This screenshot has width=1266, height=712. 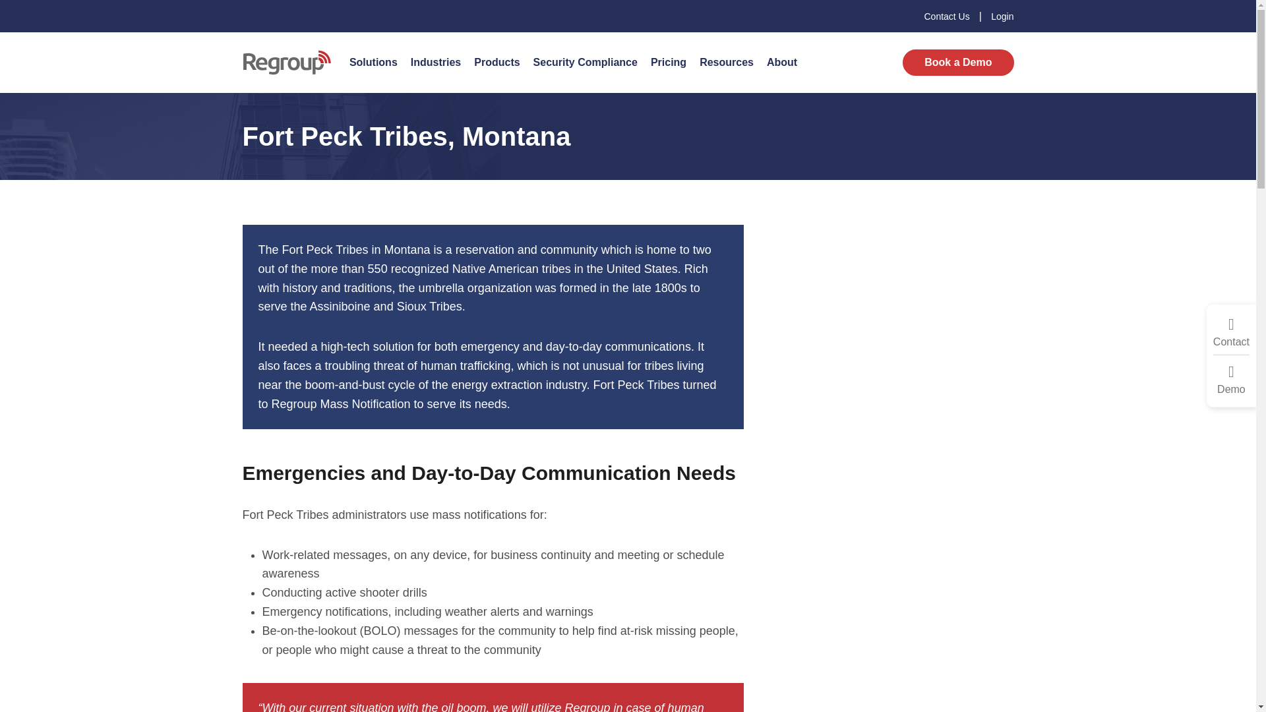 What do you see at coordinates (1231, 380) in the screenshot?
I see `Demo` at bounding box center [1231, 380].